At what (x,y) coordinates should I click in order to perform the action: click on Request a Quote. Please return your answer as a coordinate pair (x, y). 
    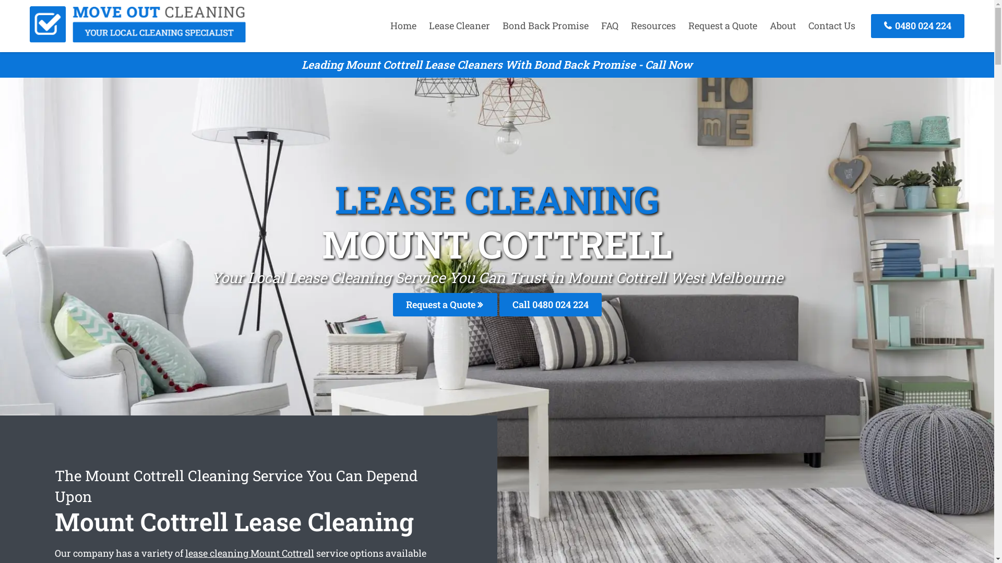
    Looking at the image, I should click on (445, 304).